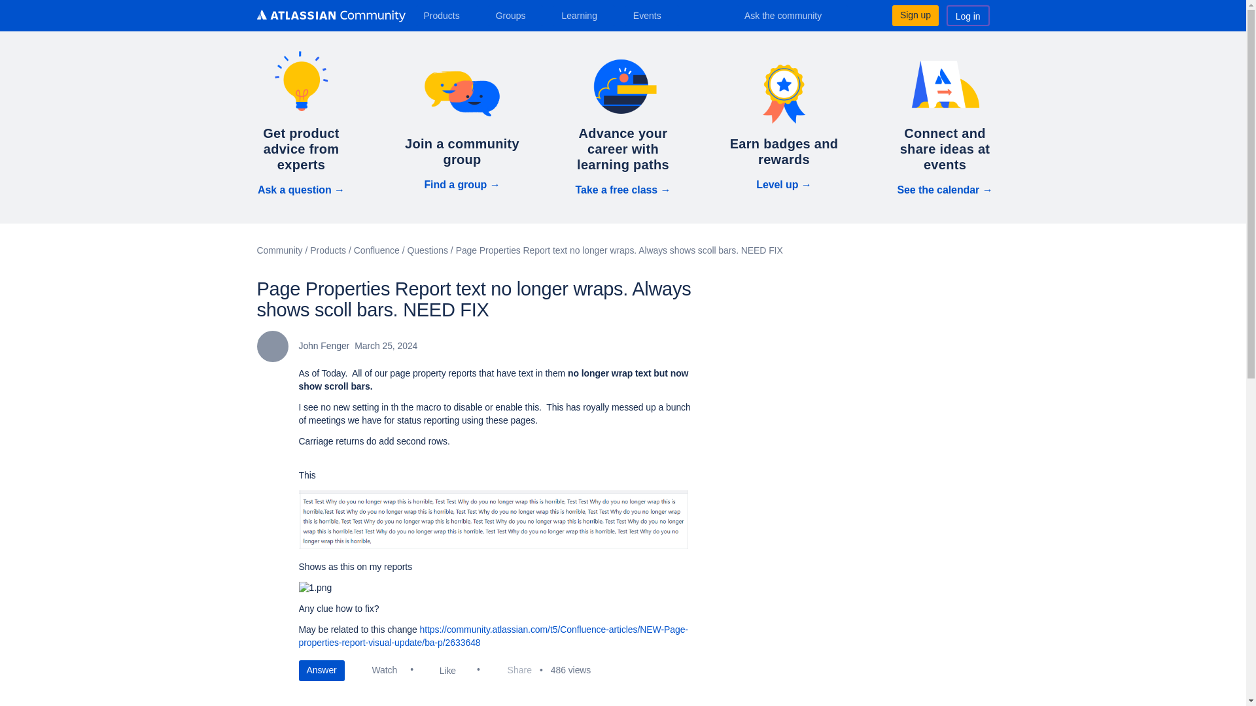  Describe the element at coordinates (330, 17) in the screenshot. I see `Atlassian Community logo` at that location.